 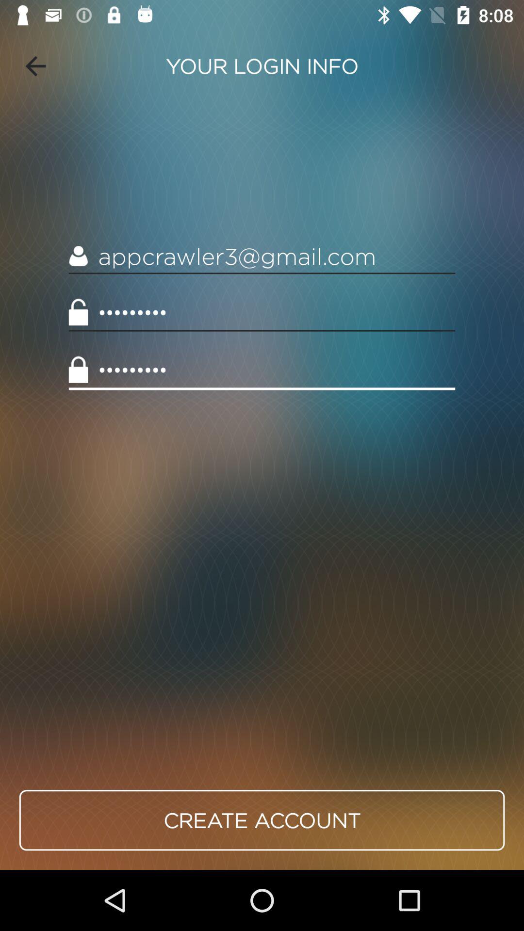 I want to click on turn on the appcrawler3@gmail.com icon, so click(x=262, y=256).